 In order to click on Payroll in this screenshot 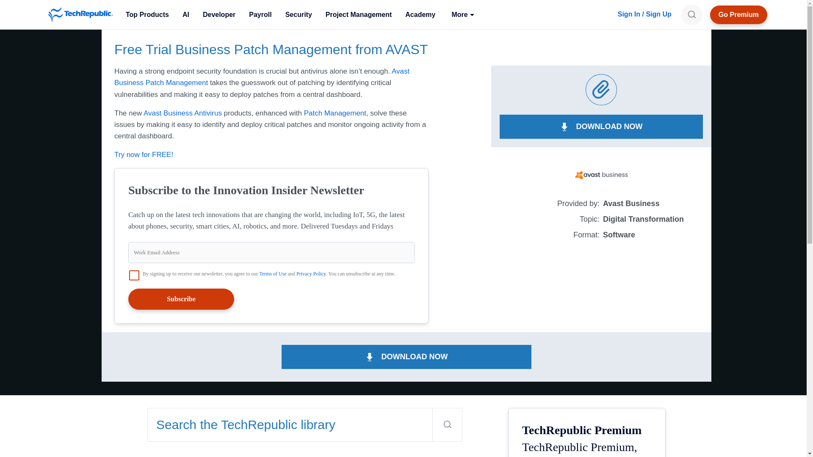, I will do `click(260, 14)`.